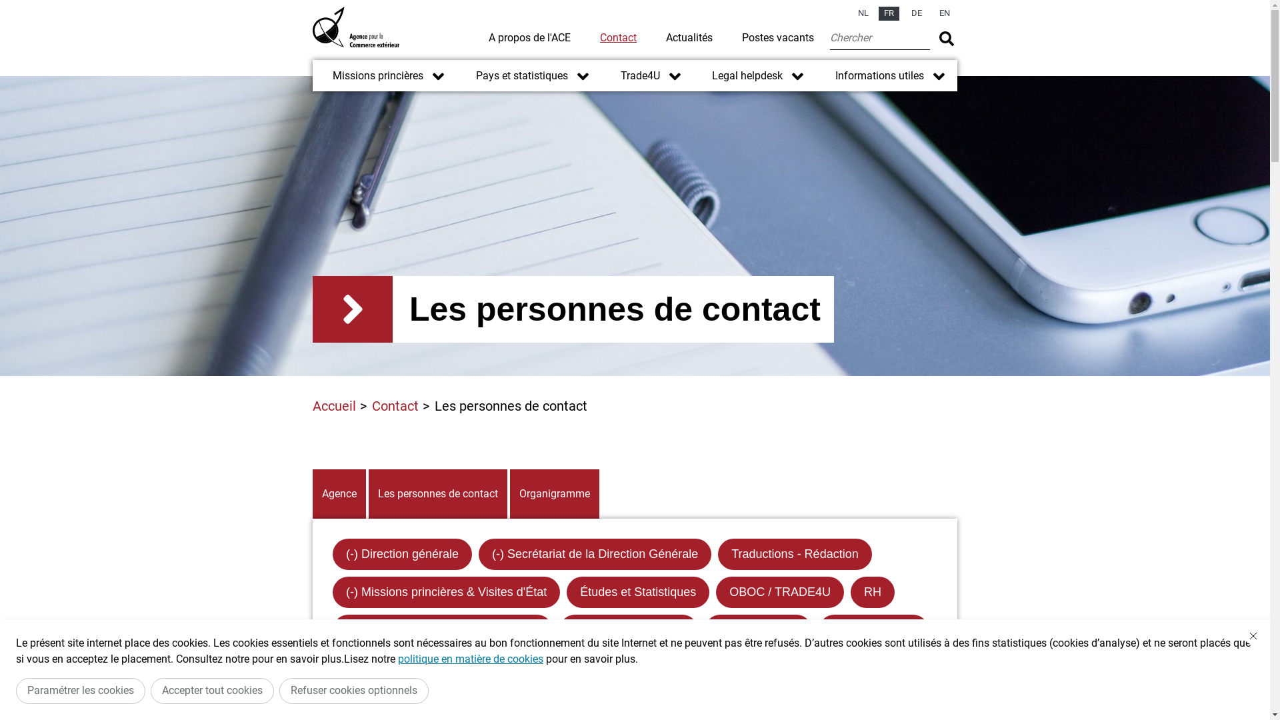  Describe the element at coordinates (759, 631) in the screenshot. I see `Legal helpdesk` at that location.